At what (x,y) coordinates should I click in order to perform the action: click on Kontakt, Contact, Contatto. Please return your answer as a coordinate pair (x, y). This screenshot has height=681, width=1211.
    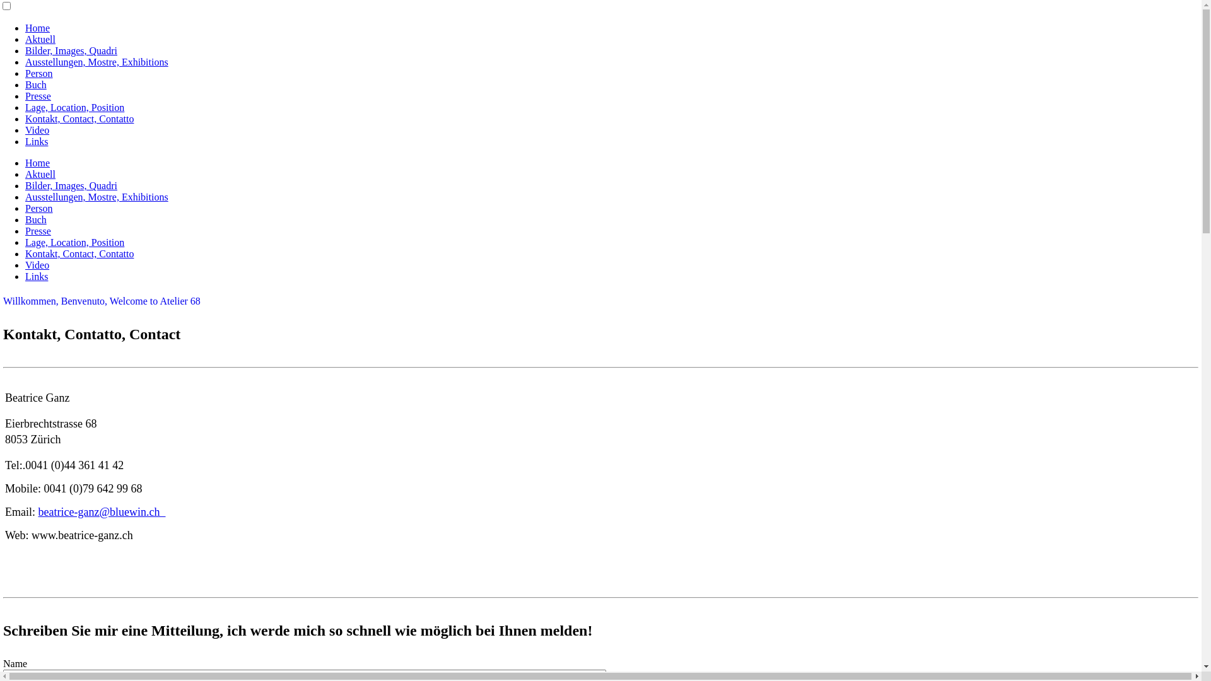
    Looking at the image, I should click on (79, 119).